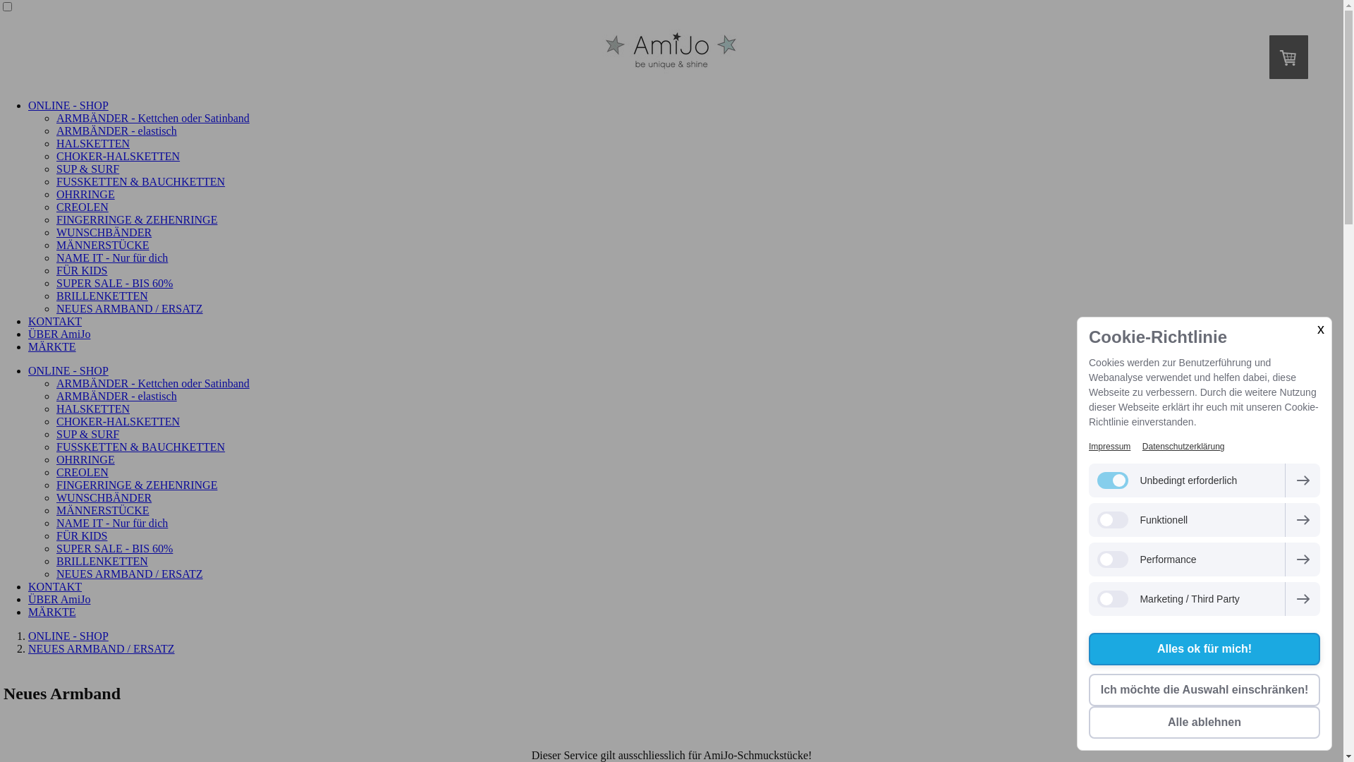 This screenshot has height=762, width=1354. I want to click on FUSSKETTEN & BAUCHKETTEN, so click(141, 182).